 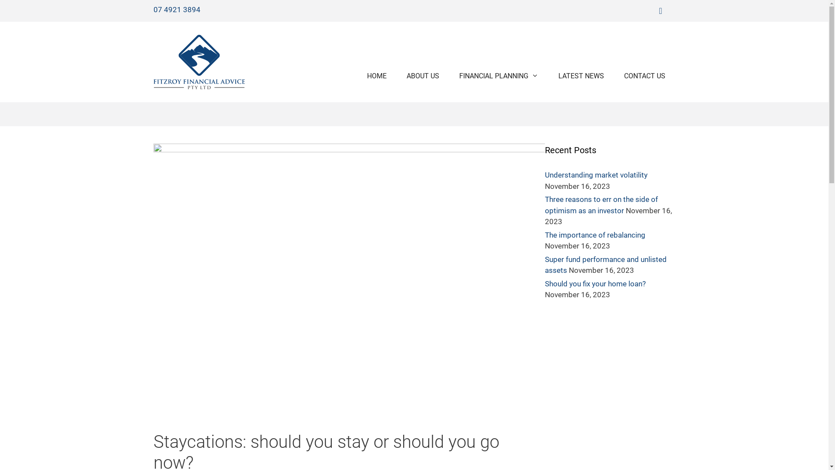 What do you see at coordinates (601, 205) in the screenshot?
I see `Three reasons to err on the side of optimism as an investor` at bounding box center [601, 205].